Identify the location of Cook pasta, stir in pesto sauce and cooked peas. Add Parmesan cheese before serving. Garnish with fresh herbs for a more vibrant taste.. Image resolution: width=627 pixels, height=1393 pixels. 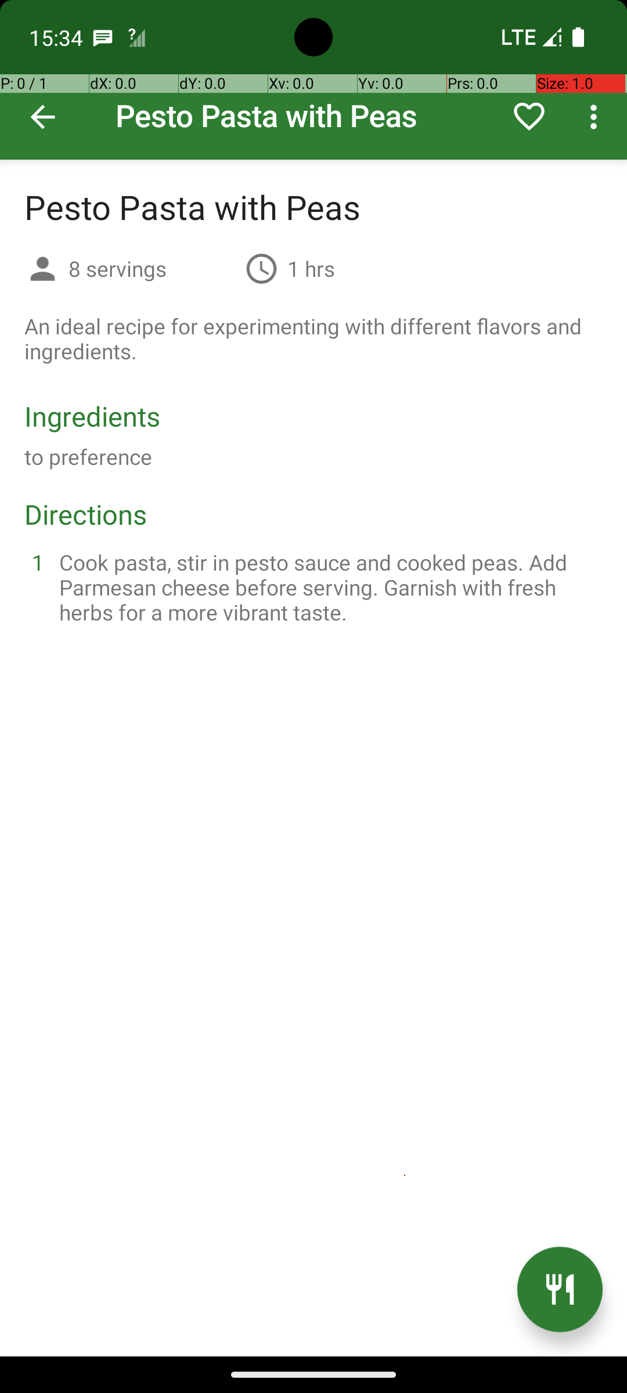
(327, 587).